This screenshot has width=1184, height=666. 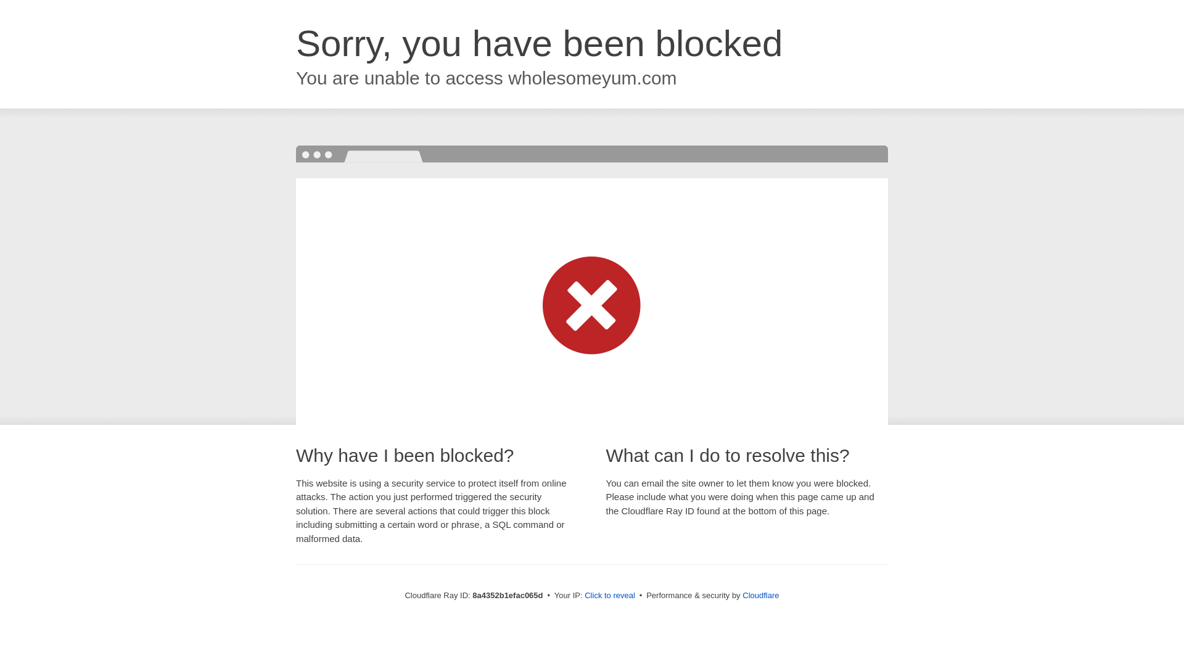 What do you see at coordinates (609, 596) in the screenshot?
I see `Click to reveal` at bounding box center [609, 596].